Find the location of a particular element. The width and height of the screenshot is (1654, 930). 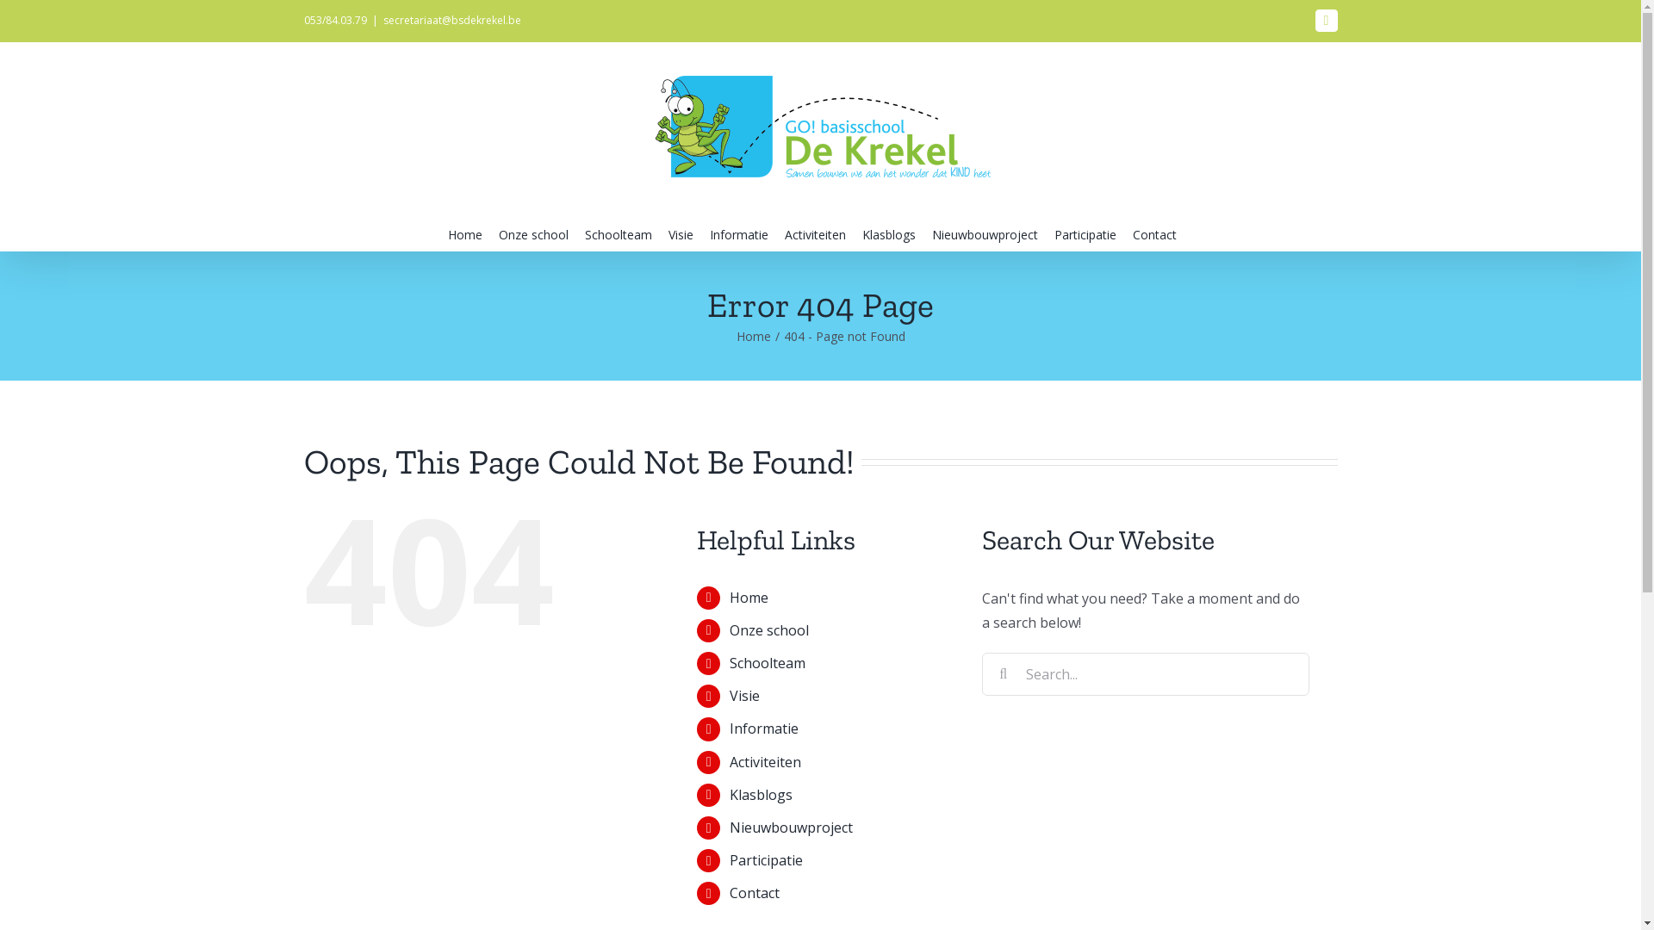

Visie is located at coordinates (681, 233).